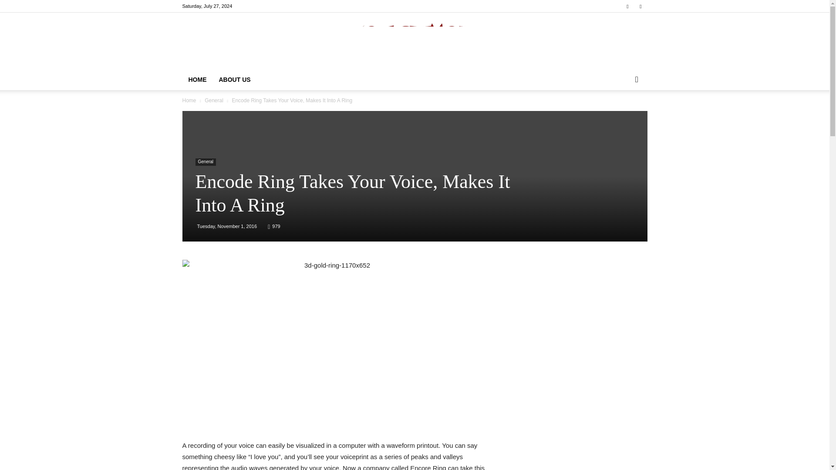 This screenshot has width=836, height=470. What do you see at coordinates (189, 100) in the screenshot?
I see `Home` at bounding box center [189, 100].